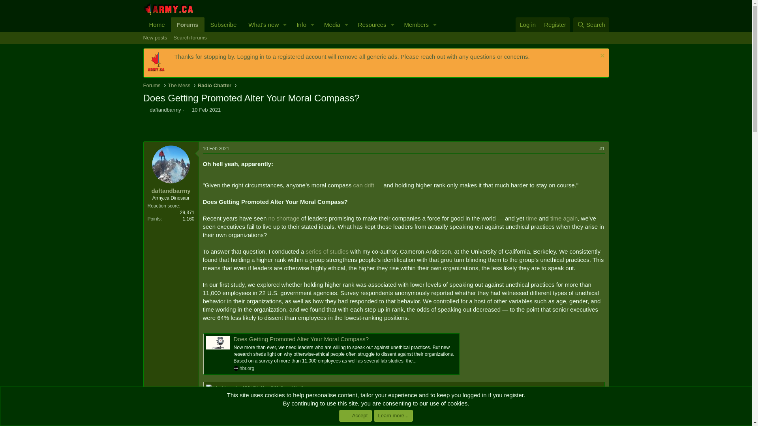 The height and width of the screenshot is (426, 758). Describe the element at coordinates (216, 149) in the screenshot. I see `10 Feb 2021 at 10:45` at that location.